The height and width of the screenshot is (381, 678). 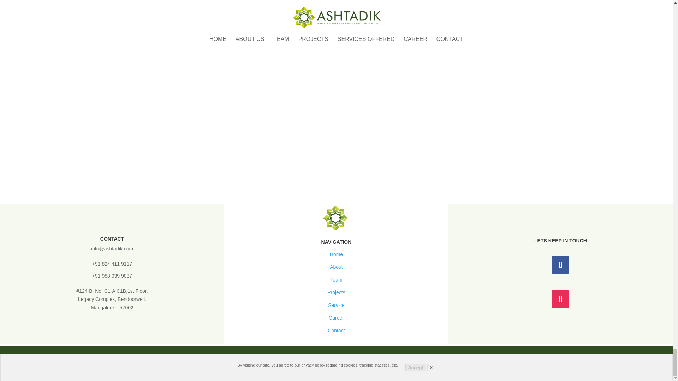 What do you see at coordinates (336, 280) in the screenshot?
I see `Team` at bounding box center [336, 280].